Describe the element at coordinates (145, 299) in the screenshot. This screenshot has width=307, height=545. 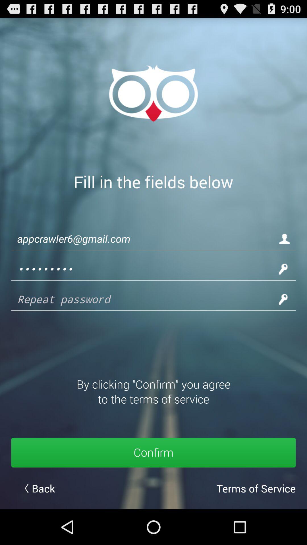
I see `repeat password` at that location.